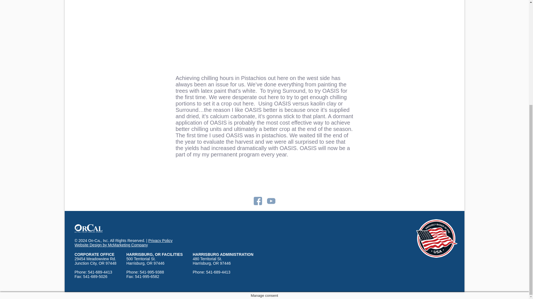 Image resolution: width=533 pixels, height=299 pixels. I want to click on Privacy Policy, so click(160, 240).